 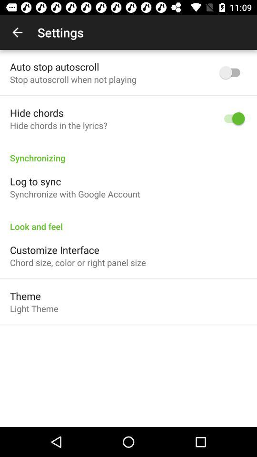 I want to click on flip to the chord size color item, so click(x=78, y=262).